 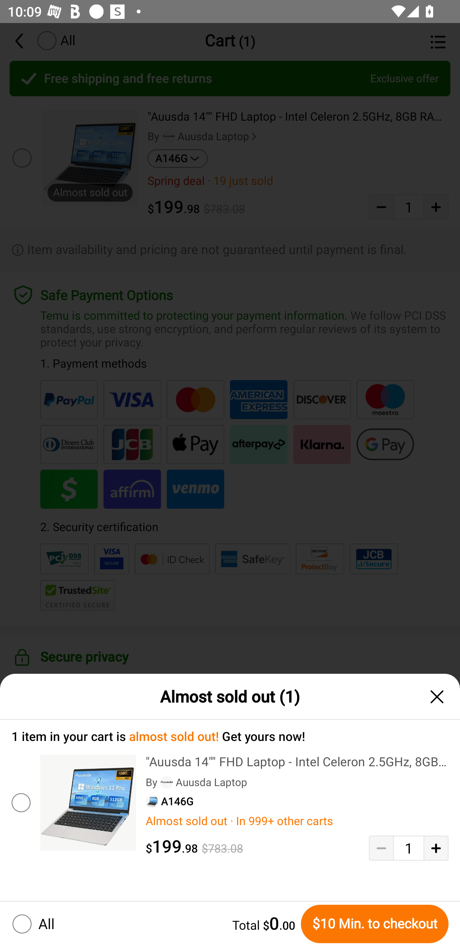 What do you see at coordinates (374, 924) in the screenshot?
I see `$10 Min. to checkout` at bounding box center [374, 924].